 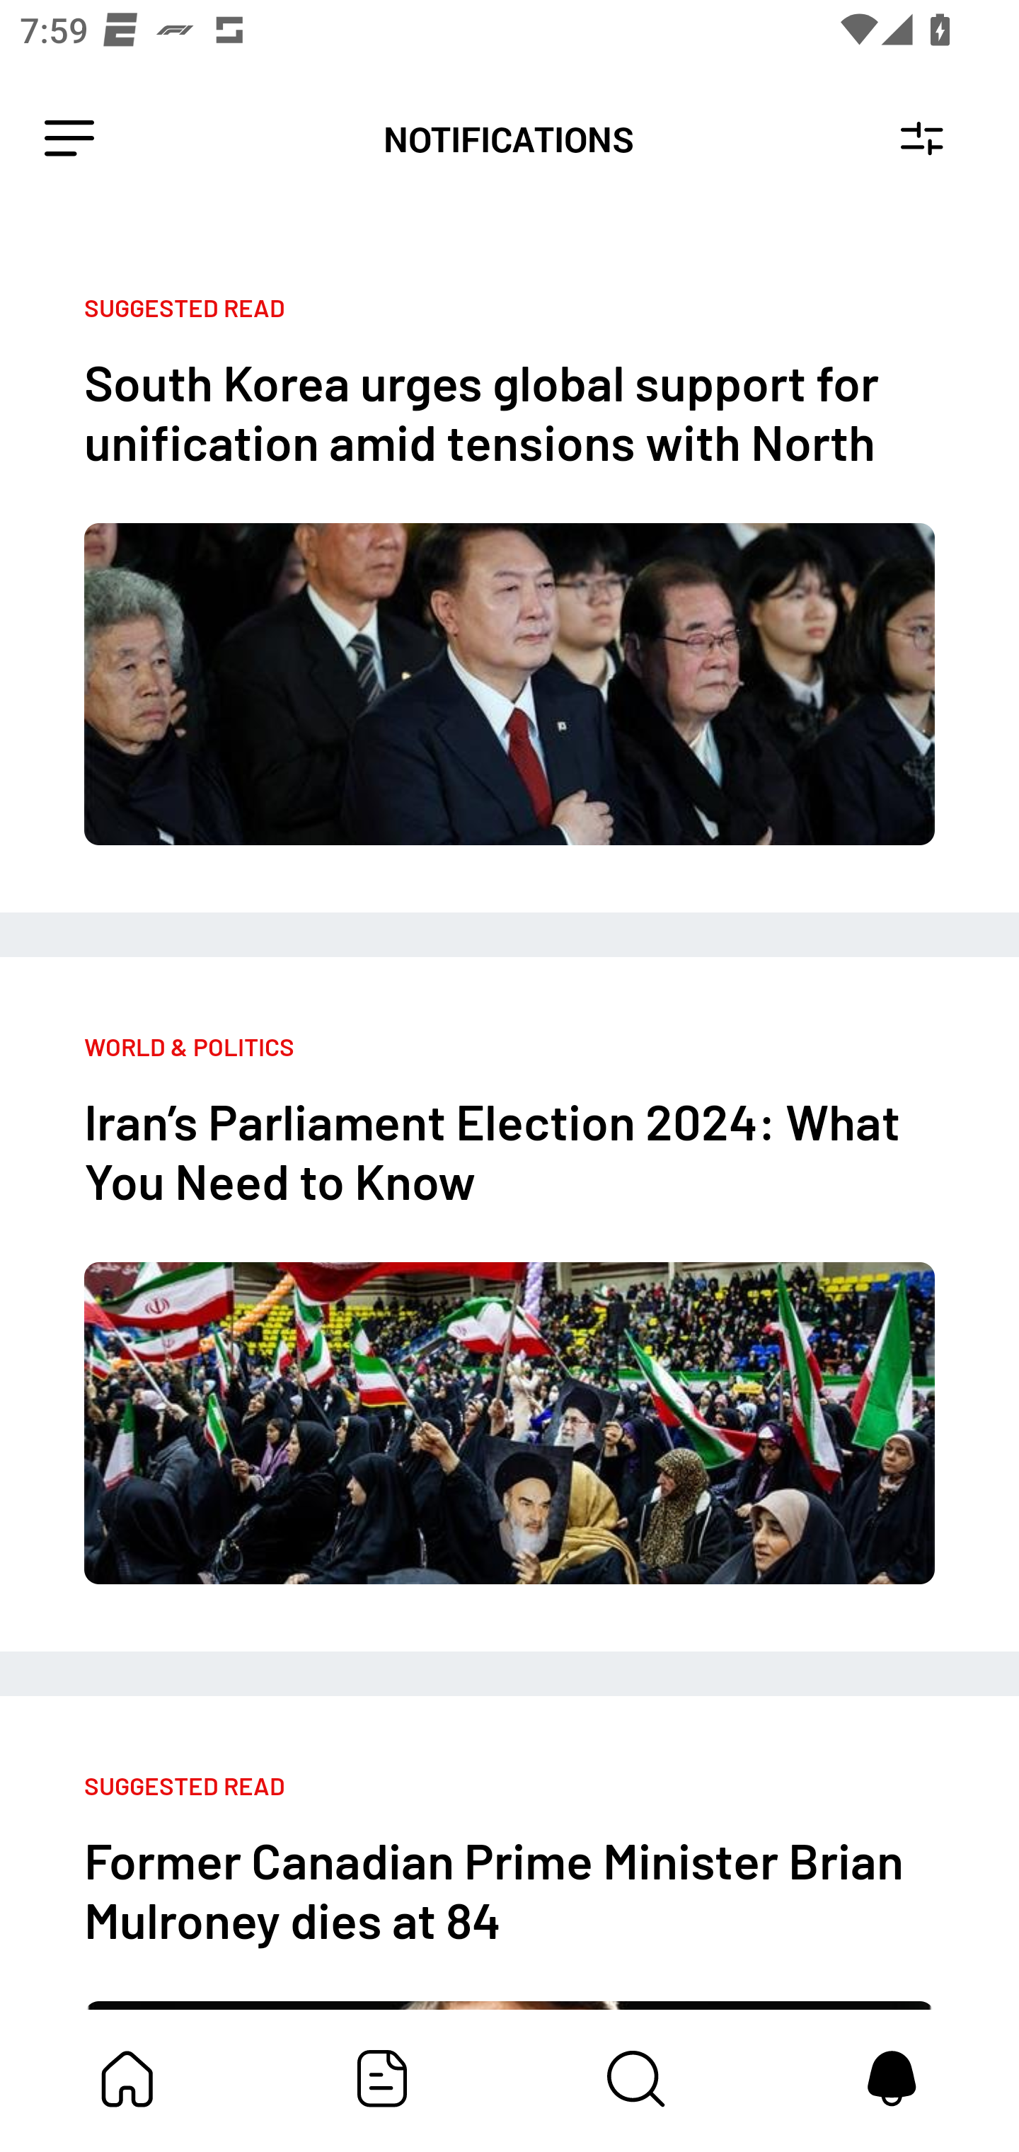 I want to click on My Bundle, so click(x=127, y=2078).